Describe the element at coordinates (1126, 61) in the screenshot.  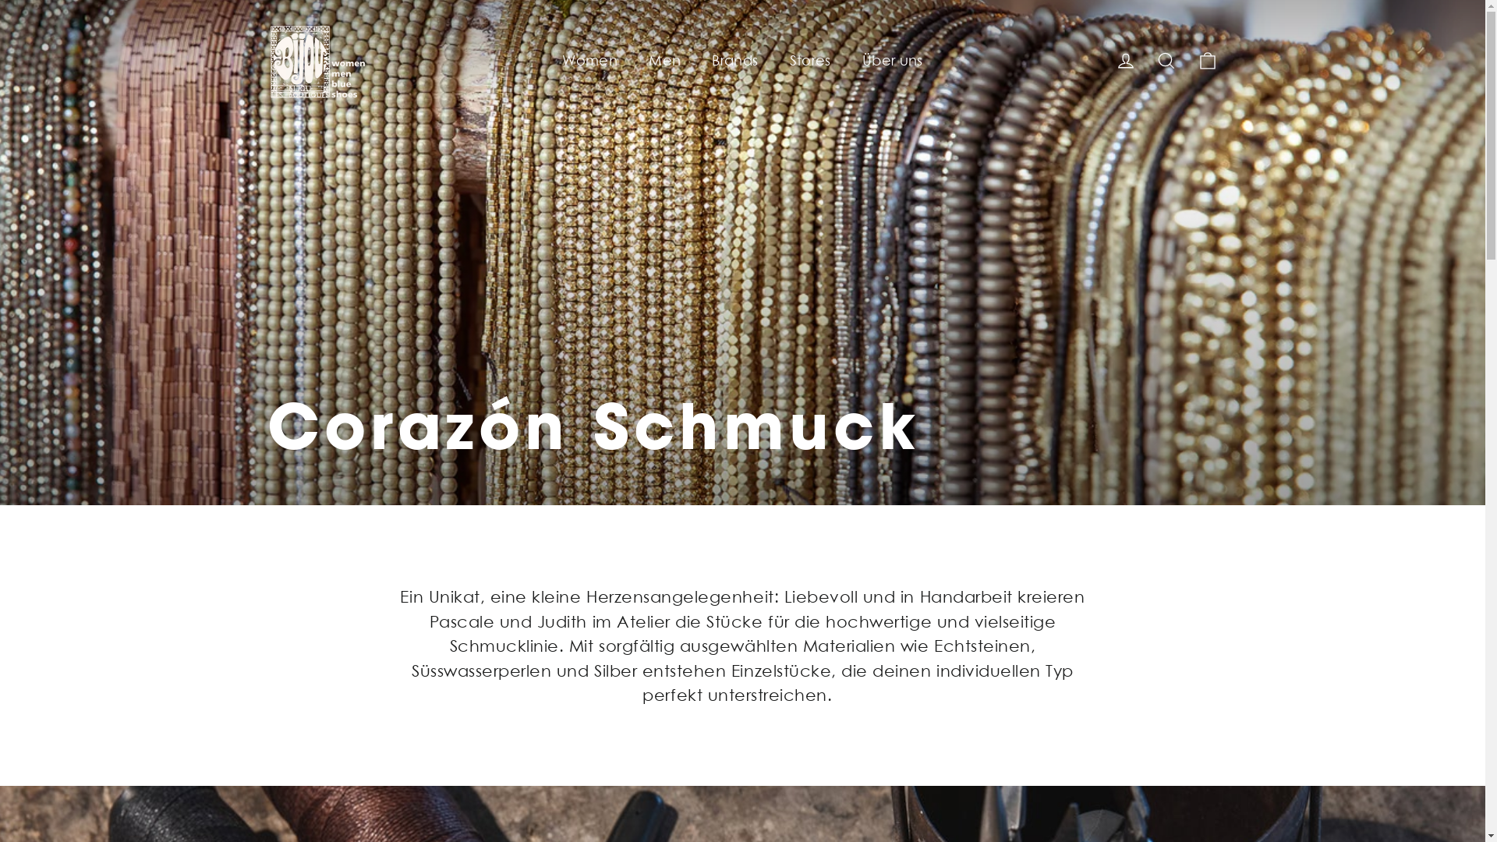
I see `Einloggen` at that location.